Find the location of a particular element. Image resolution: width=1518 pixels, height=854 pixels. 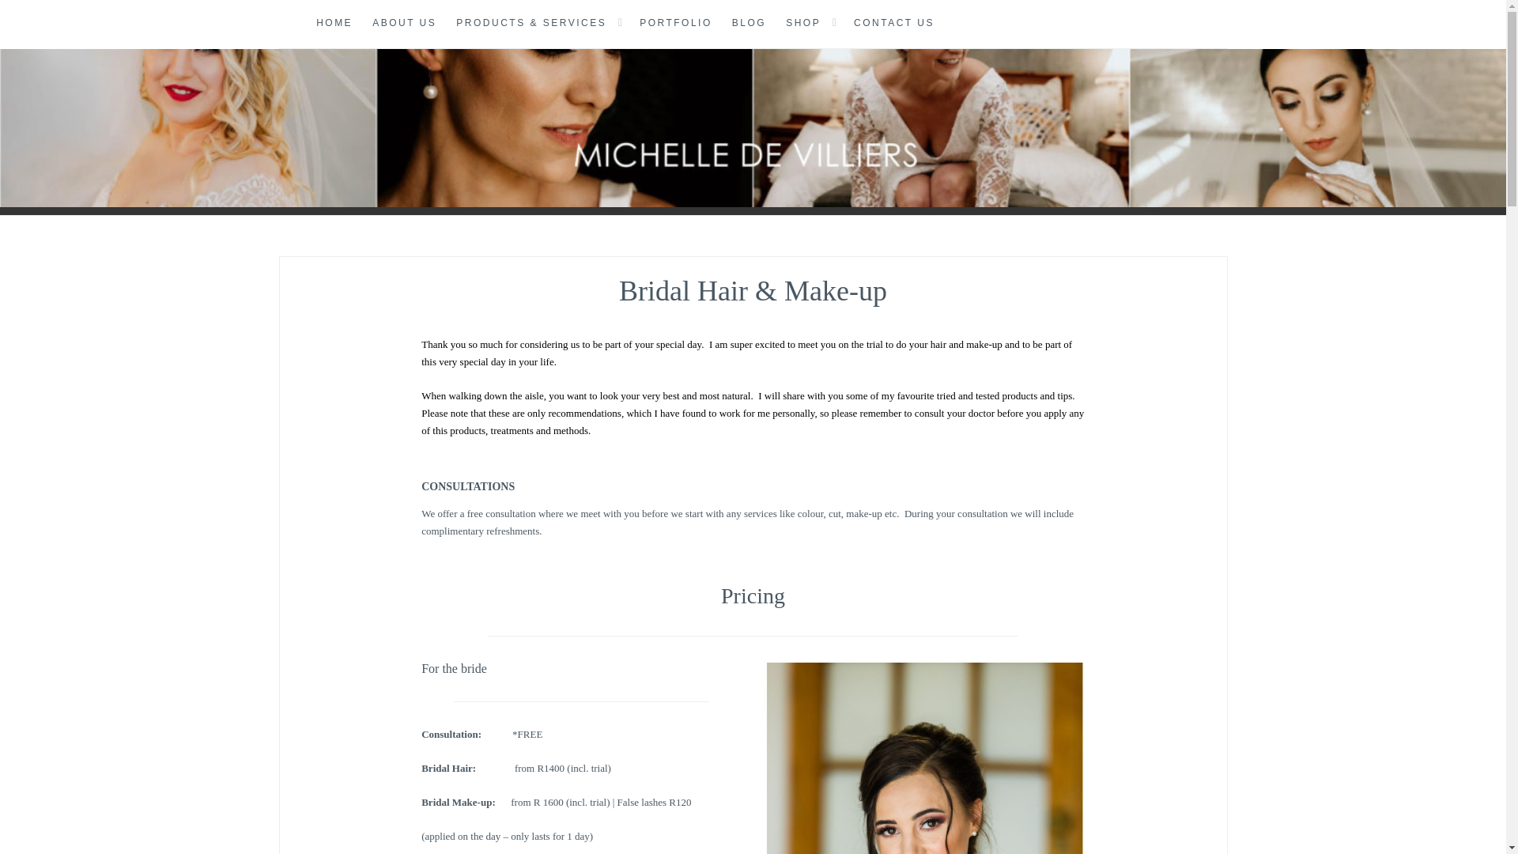

BLOG is located at coordinates (749, 24).